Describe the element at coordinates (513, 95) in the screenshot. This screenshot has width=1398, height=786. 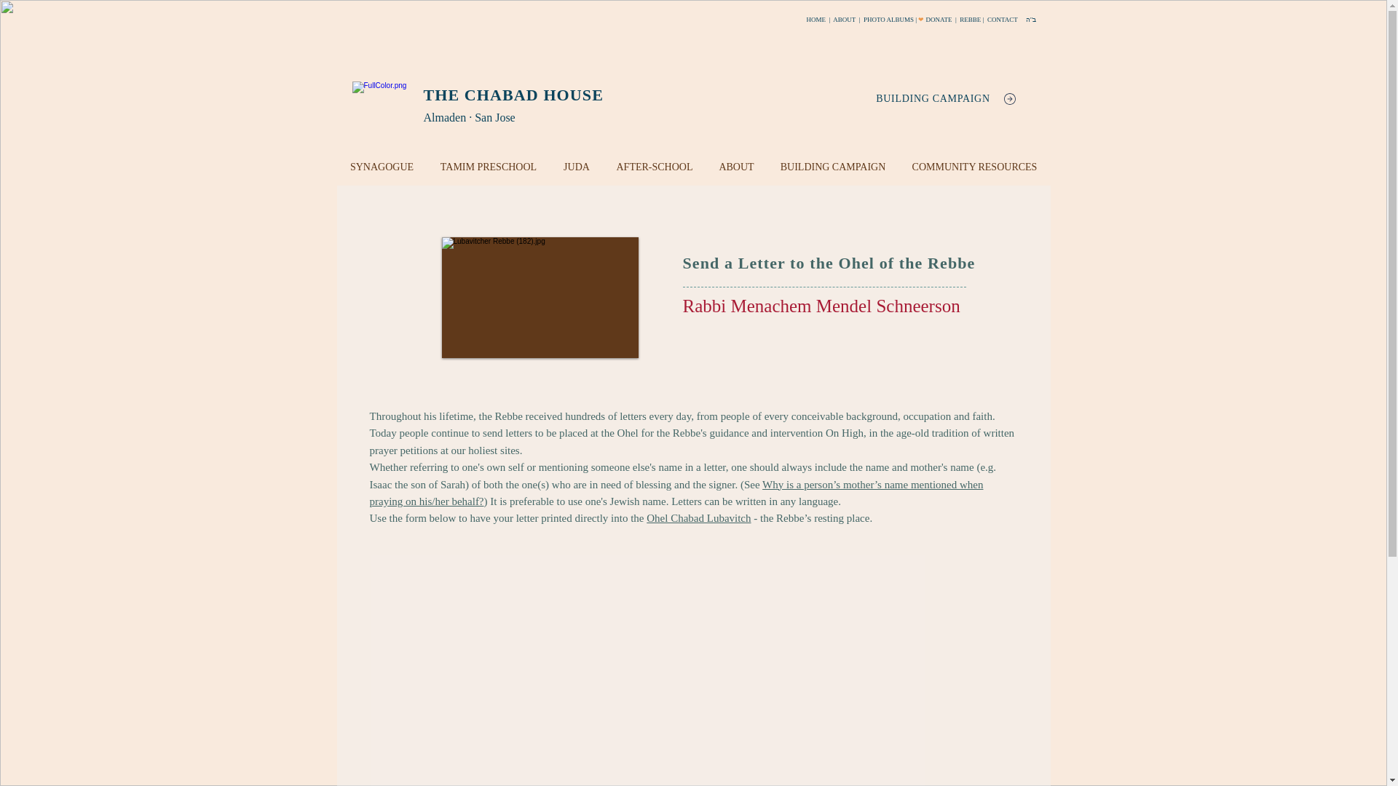
I see `THE CHABAD HOUSE` at that location.